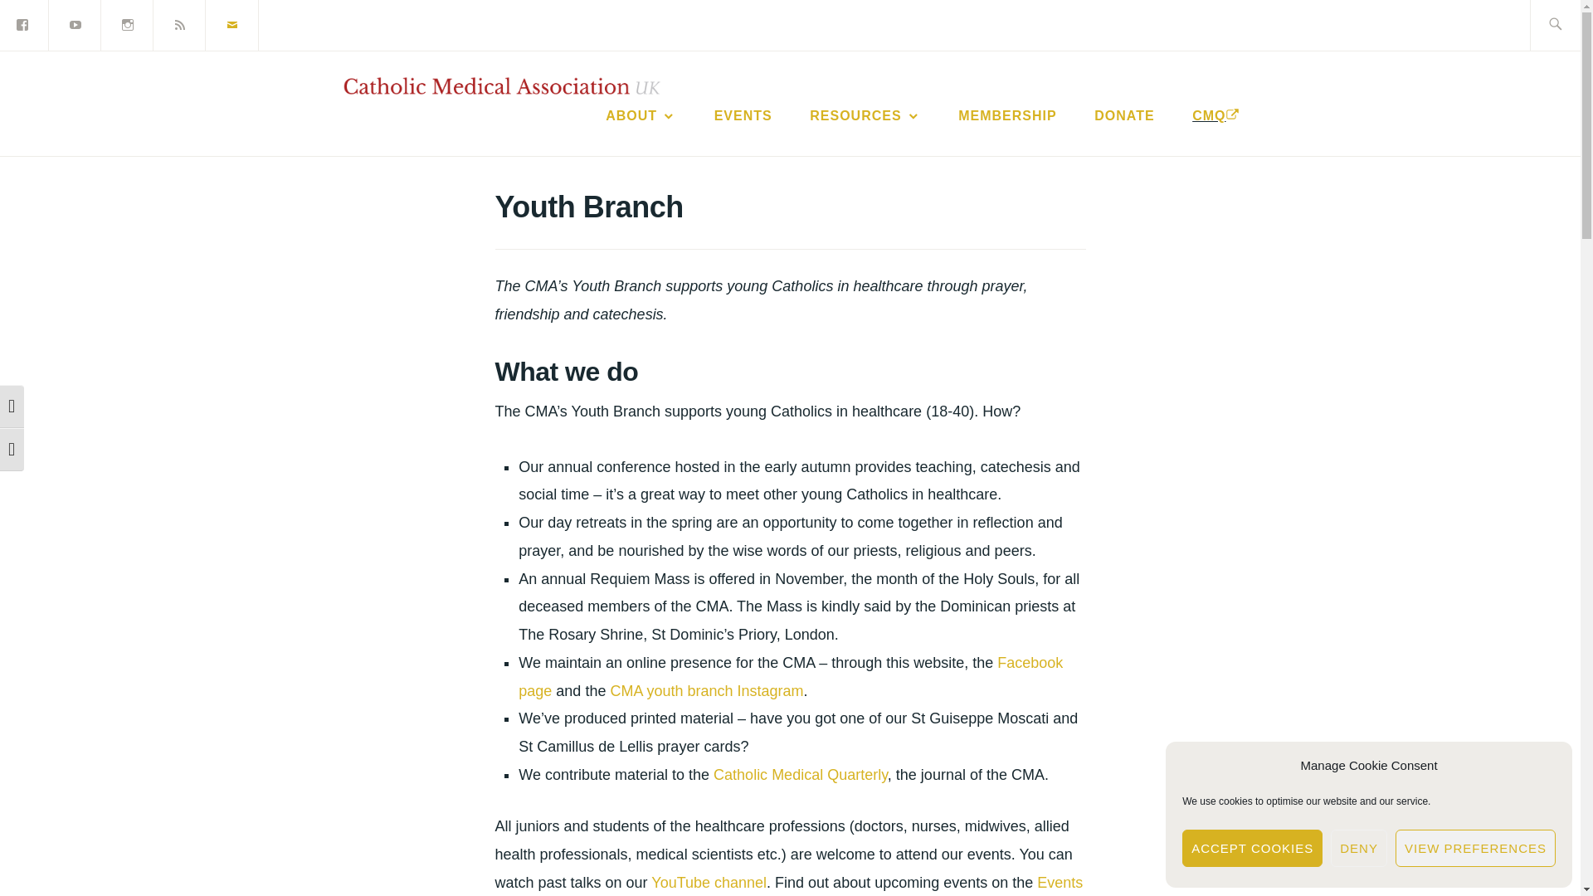 The image size is (1593, 896). I want to click on Contact, so click(232, 23).